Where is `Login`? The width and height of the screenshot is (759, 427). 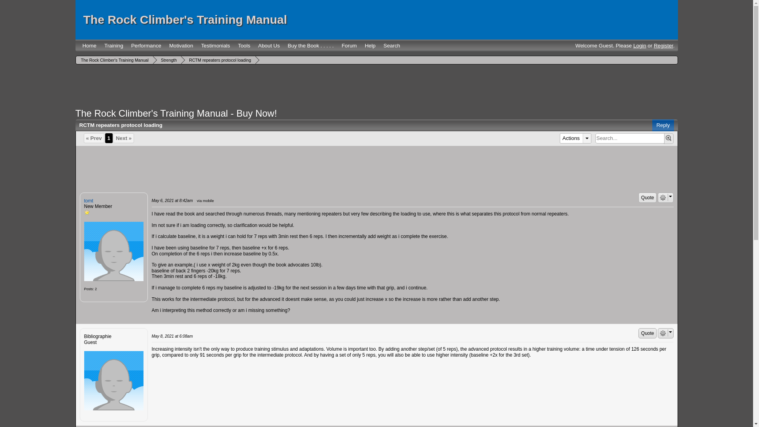 Login is located at coordinates (640, 46).